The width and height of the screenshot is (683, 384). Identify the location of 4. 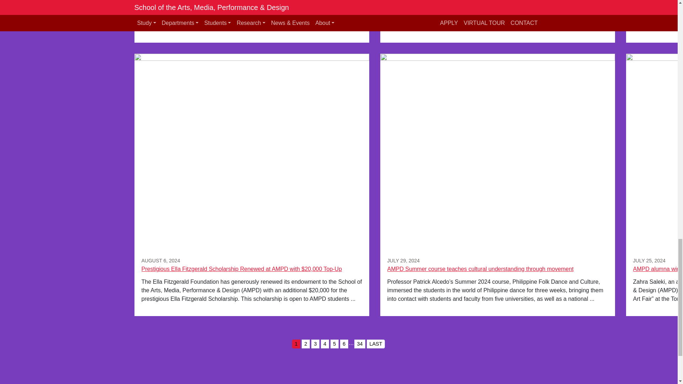
(325, 343).